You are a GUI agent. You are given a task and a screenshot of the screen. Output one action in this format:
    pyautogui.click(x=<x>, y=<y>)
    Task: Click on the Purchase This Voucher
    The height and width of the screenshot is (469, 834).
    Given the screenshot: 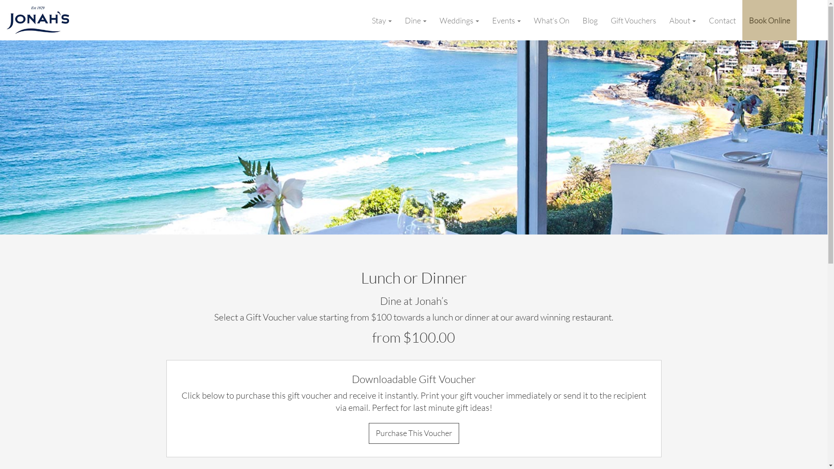 What is the action you would take?
    pyautogui.click(x=414, y=433)
    